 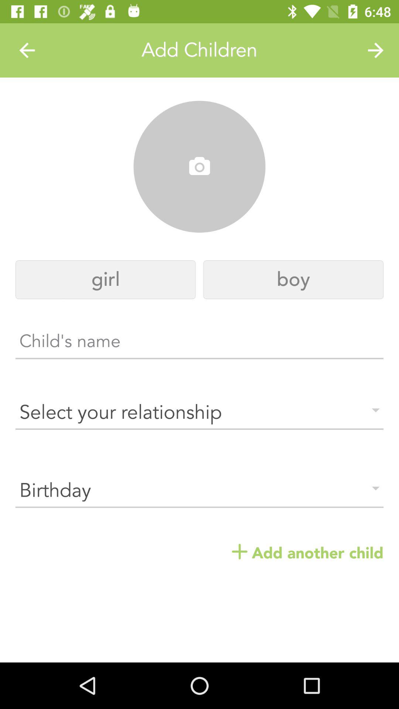 I want to click on click on the option boy, so click(x=293, y=280).